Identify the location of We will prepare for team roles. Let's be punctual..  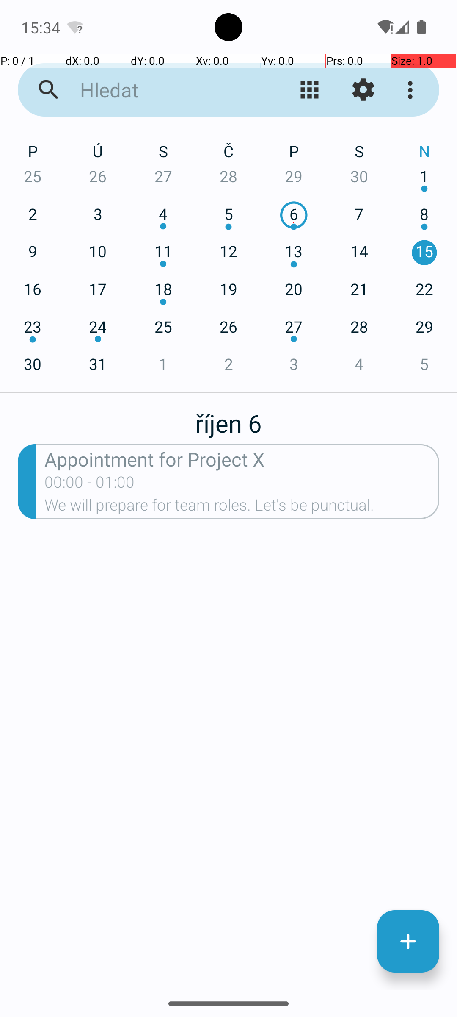
(242, 508).